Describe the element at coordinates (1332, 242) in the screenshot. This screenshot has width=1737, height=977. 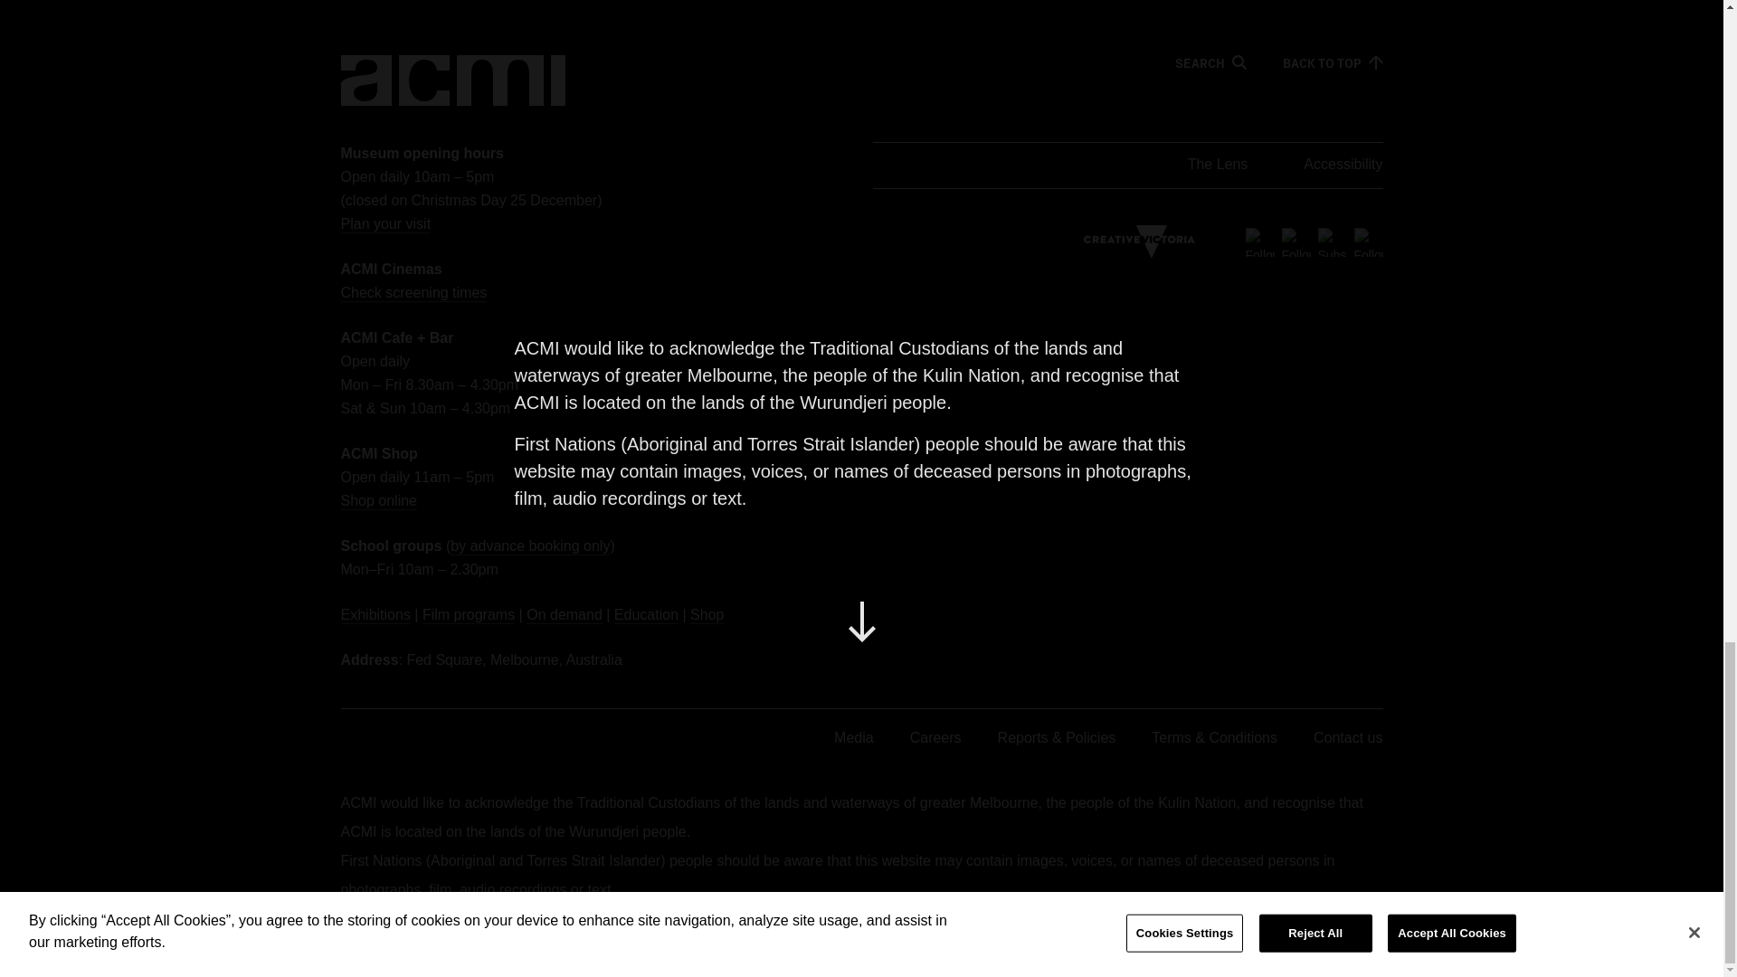
I see `Subscribe to ACMI's YouTube channel` at that location.